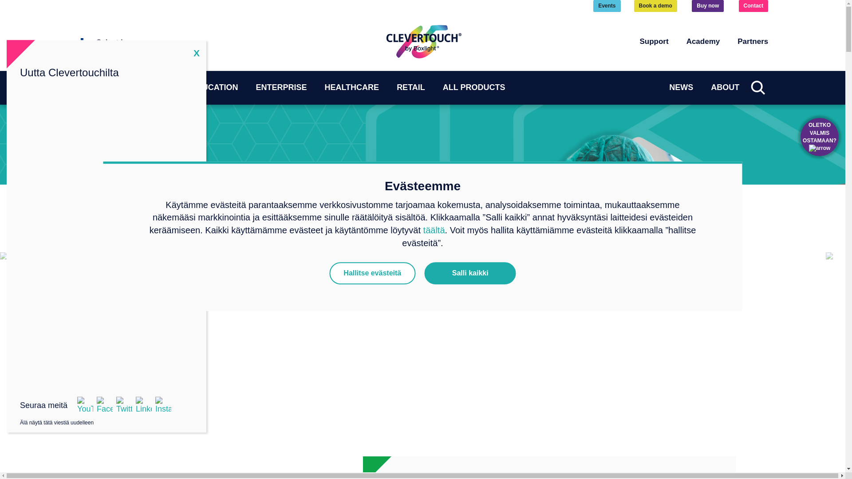 This screenshot has height=479, width=852. Describe the element at coordinates (753, 41) in the screenshot. I see `Partners` at that location.